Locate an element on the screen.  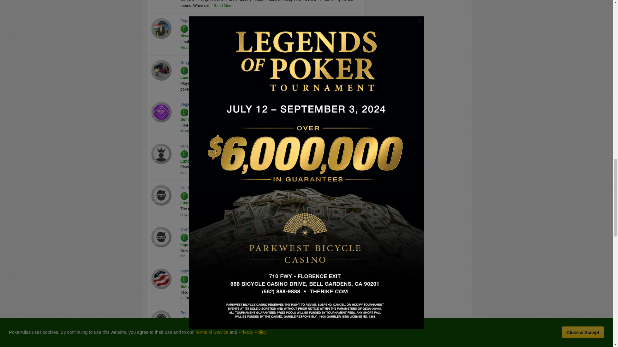
Jun 14, 2013 is located at coordinates (250, 320).